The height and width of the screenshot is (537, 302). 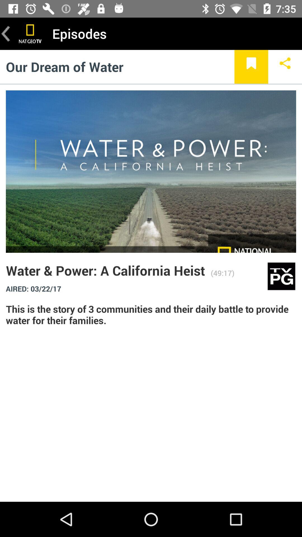 I want to click on choose icon below the episodes, so click(x=251, y=67).